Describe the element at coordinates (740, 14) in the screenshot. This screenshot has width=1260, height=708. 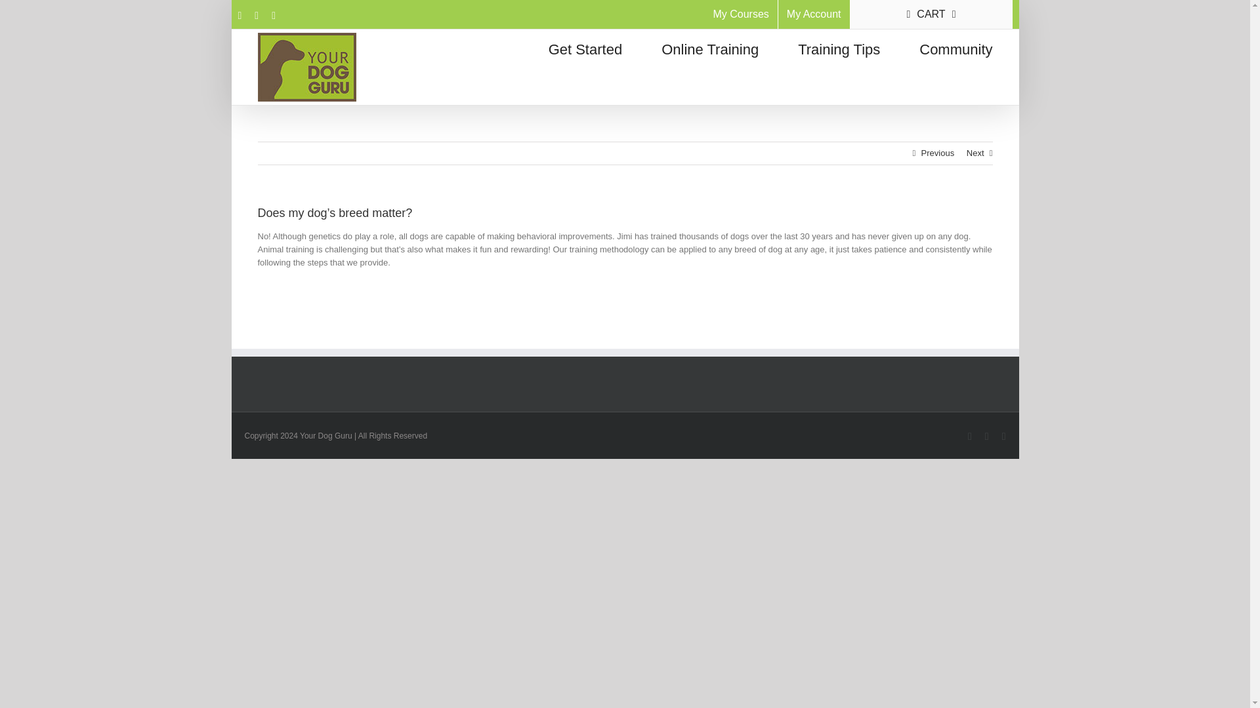
I see `My Courses` at that location.